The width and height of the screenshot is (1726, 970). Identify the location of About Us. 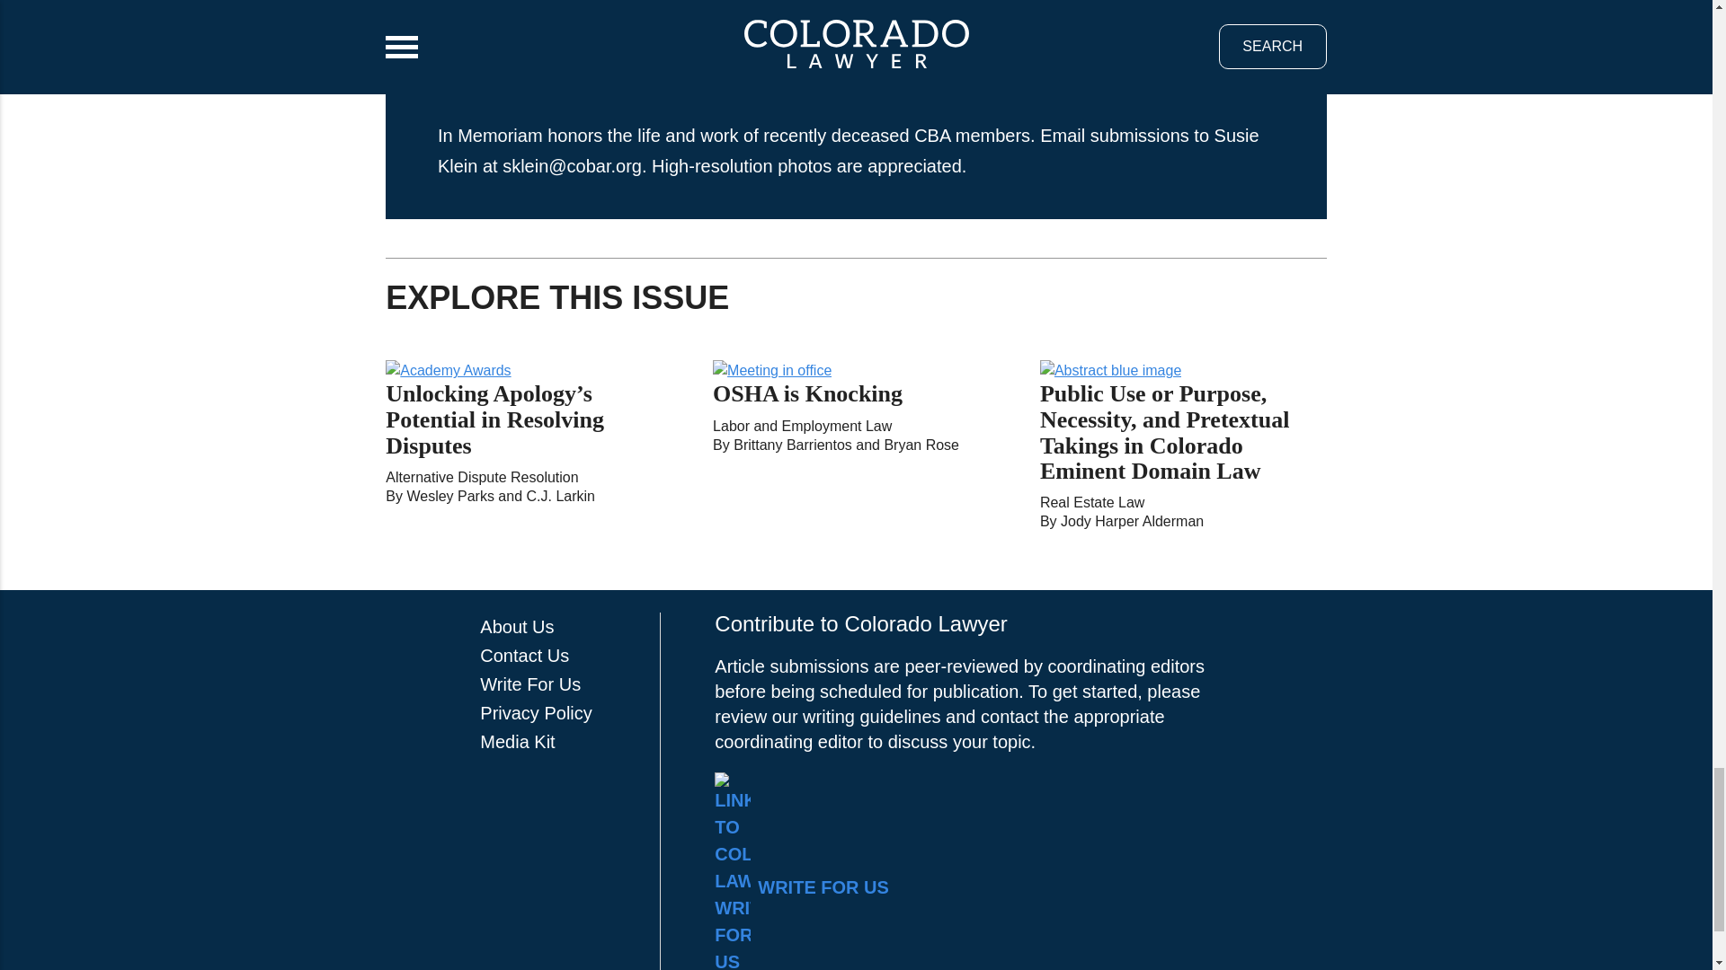
(516, 626).